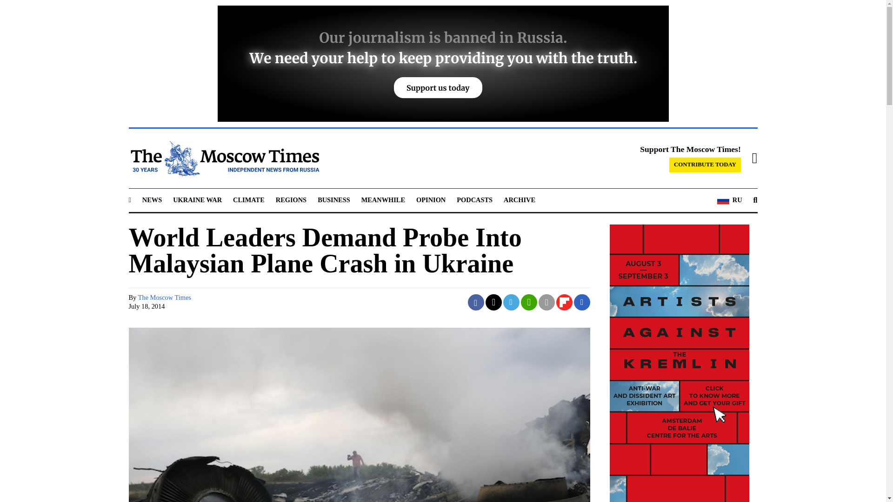 This screenshot has height=502, width=893. I want to click on Share on Flipboard, so click(564, 302).